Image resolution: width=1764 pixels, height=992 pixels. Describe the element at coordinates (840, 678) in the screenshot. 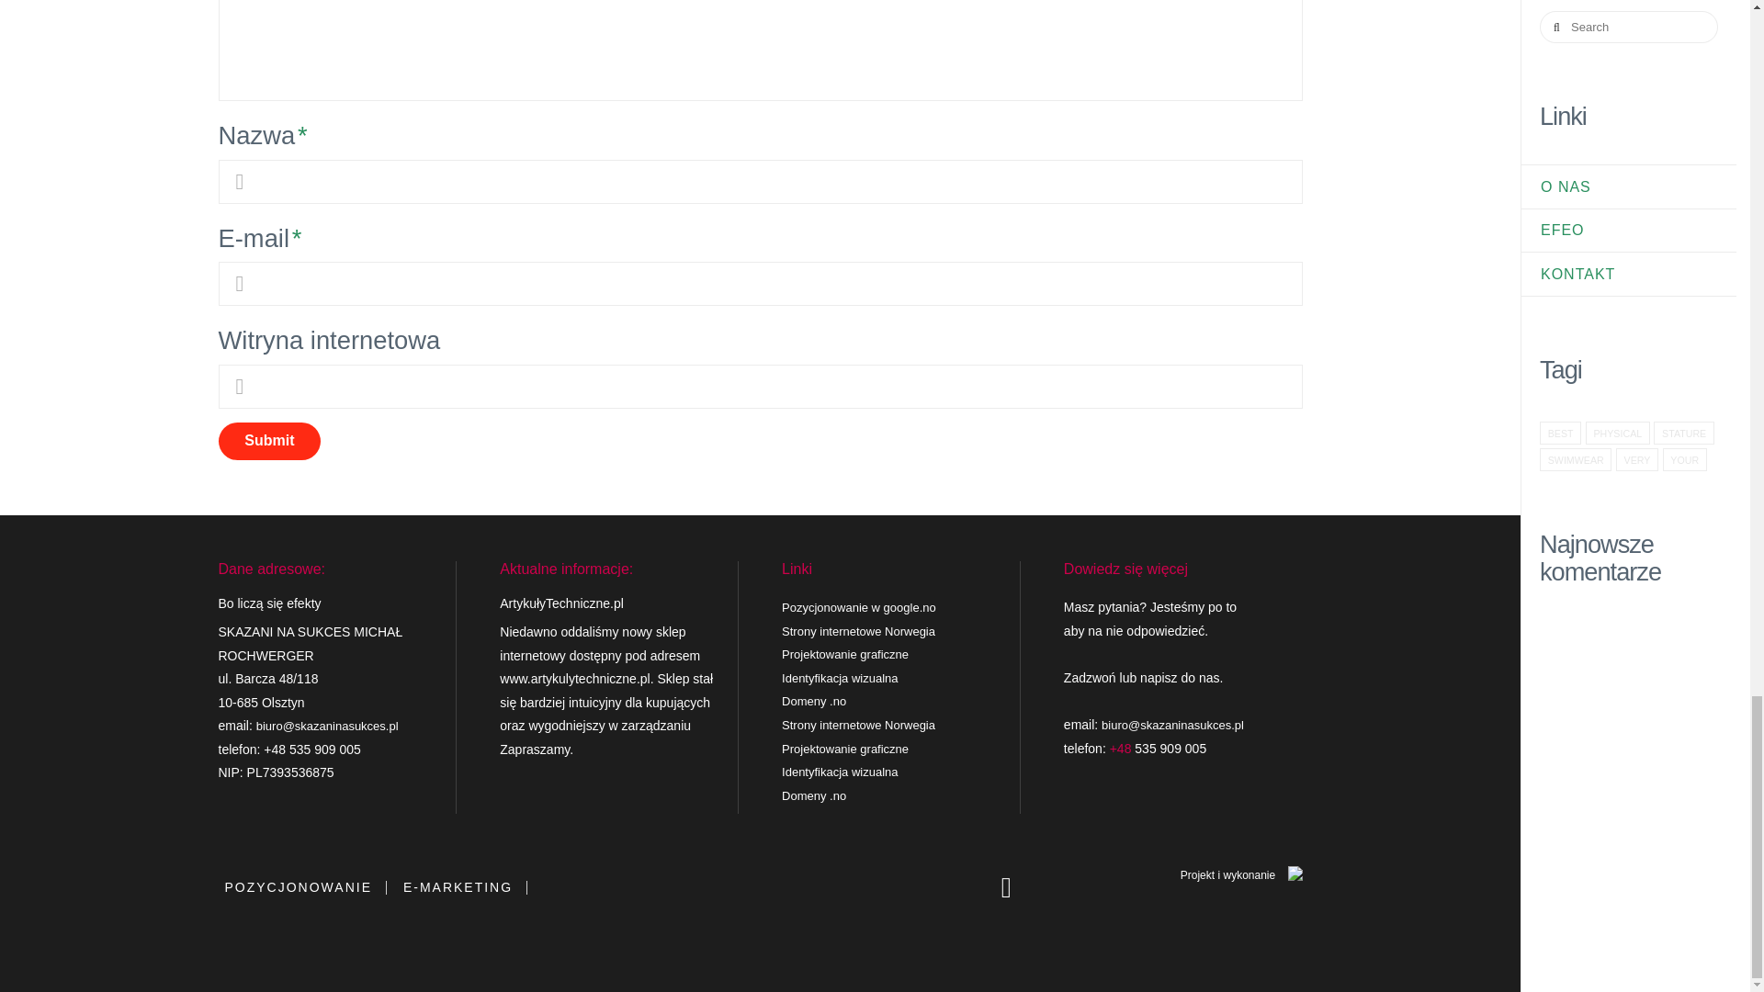

I see `Identyfikacja wizualna` at that location.